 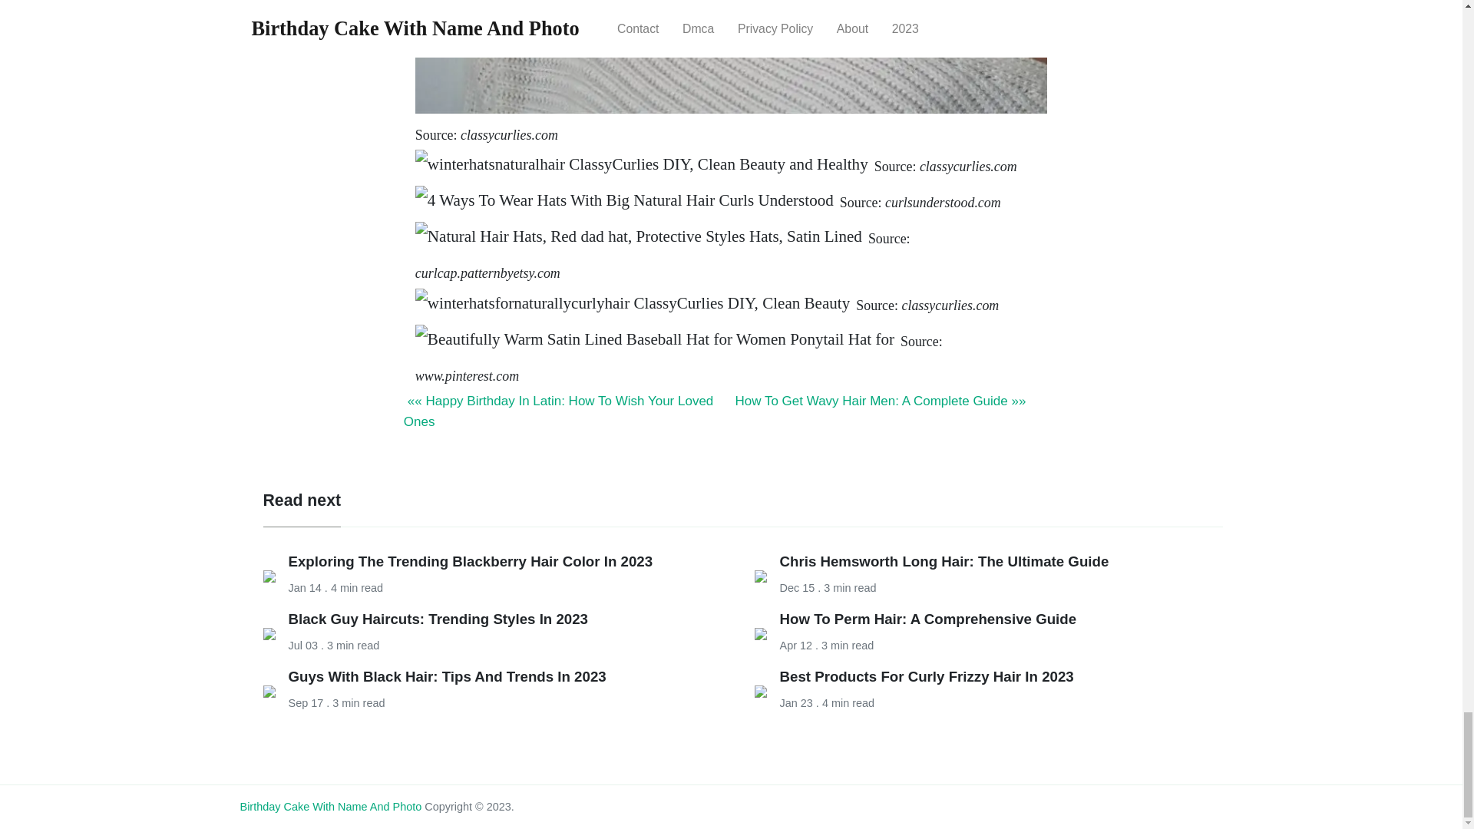 What do you see at coordinates (928, 619) in the screenshot?
I see `How To Perm Hair: A Comprehensive Guide` at bounding box center [928, 619].